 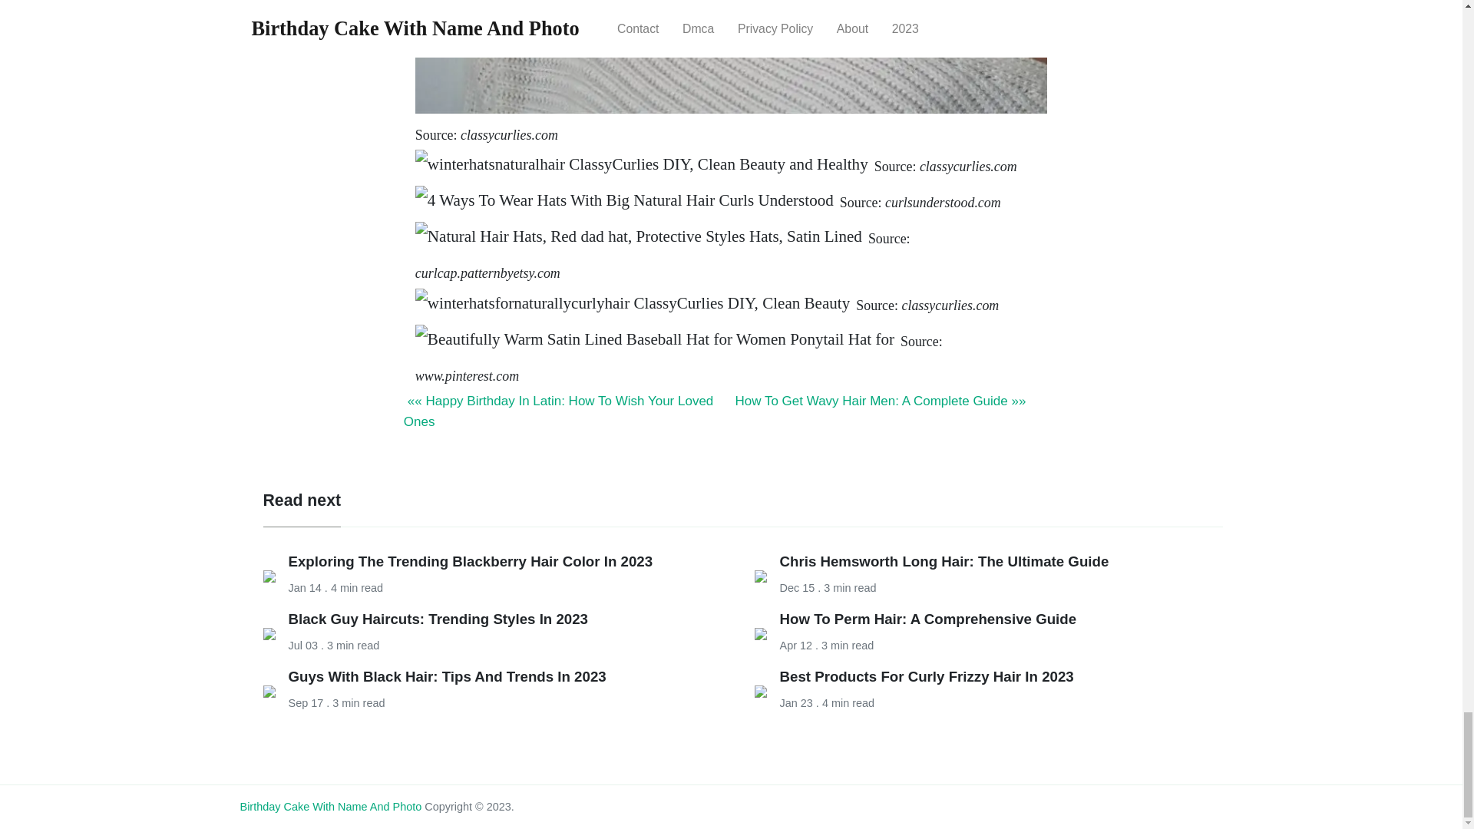 What do you see at coordinates (928, 619) in the screenshot?
I see `How To Perm Hair: A Comprehensive Guide` at bounding box center [928, 619].